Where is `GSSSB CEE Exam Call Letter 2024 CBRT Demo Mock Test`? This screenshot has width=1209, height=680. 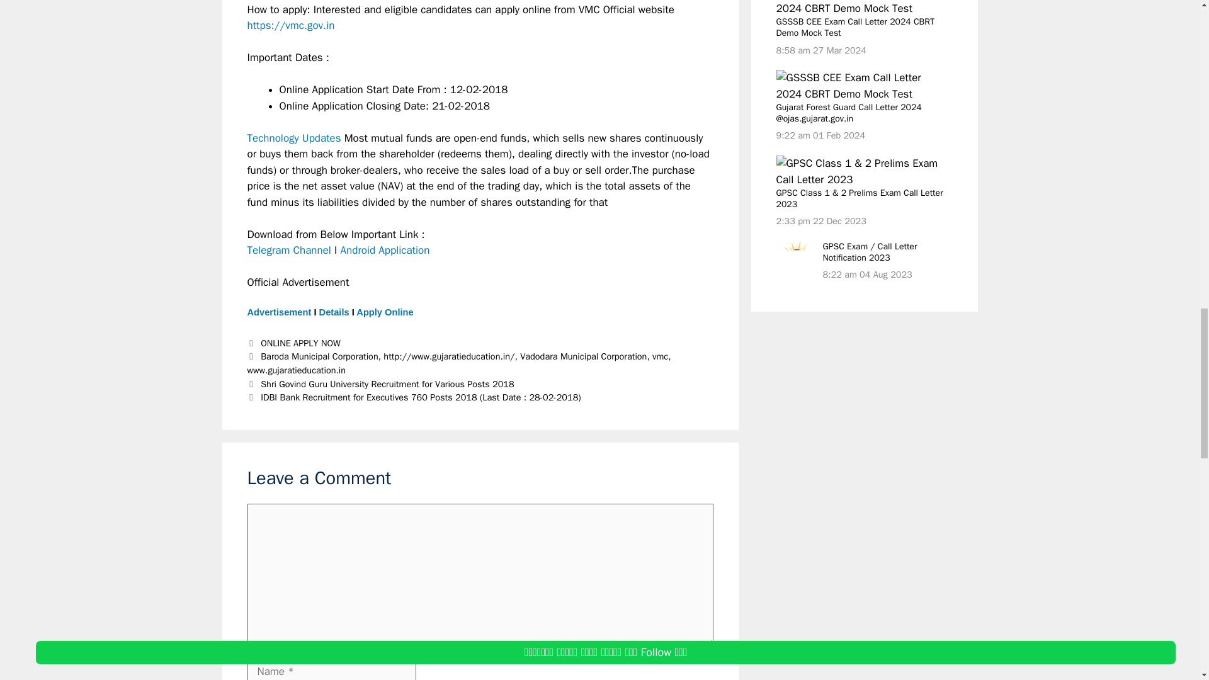
GSSSB CEE Exam Call Letter 2024 CBRT Demo Mock Test is located at coordinates (860, 86).